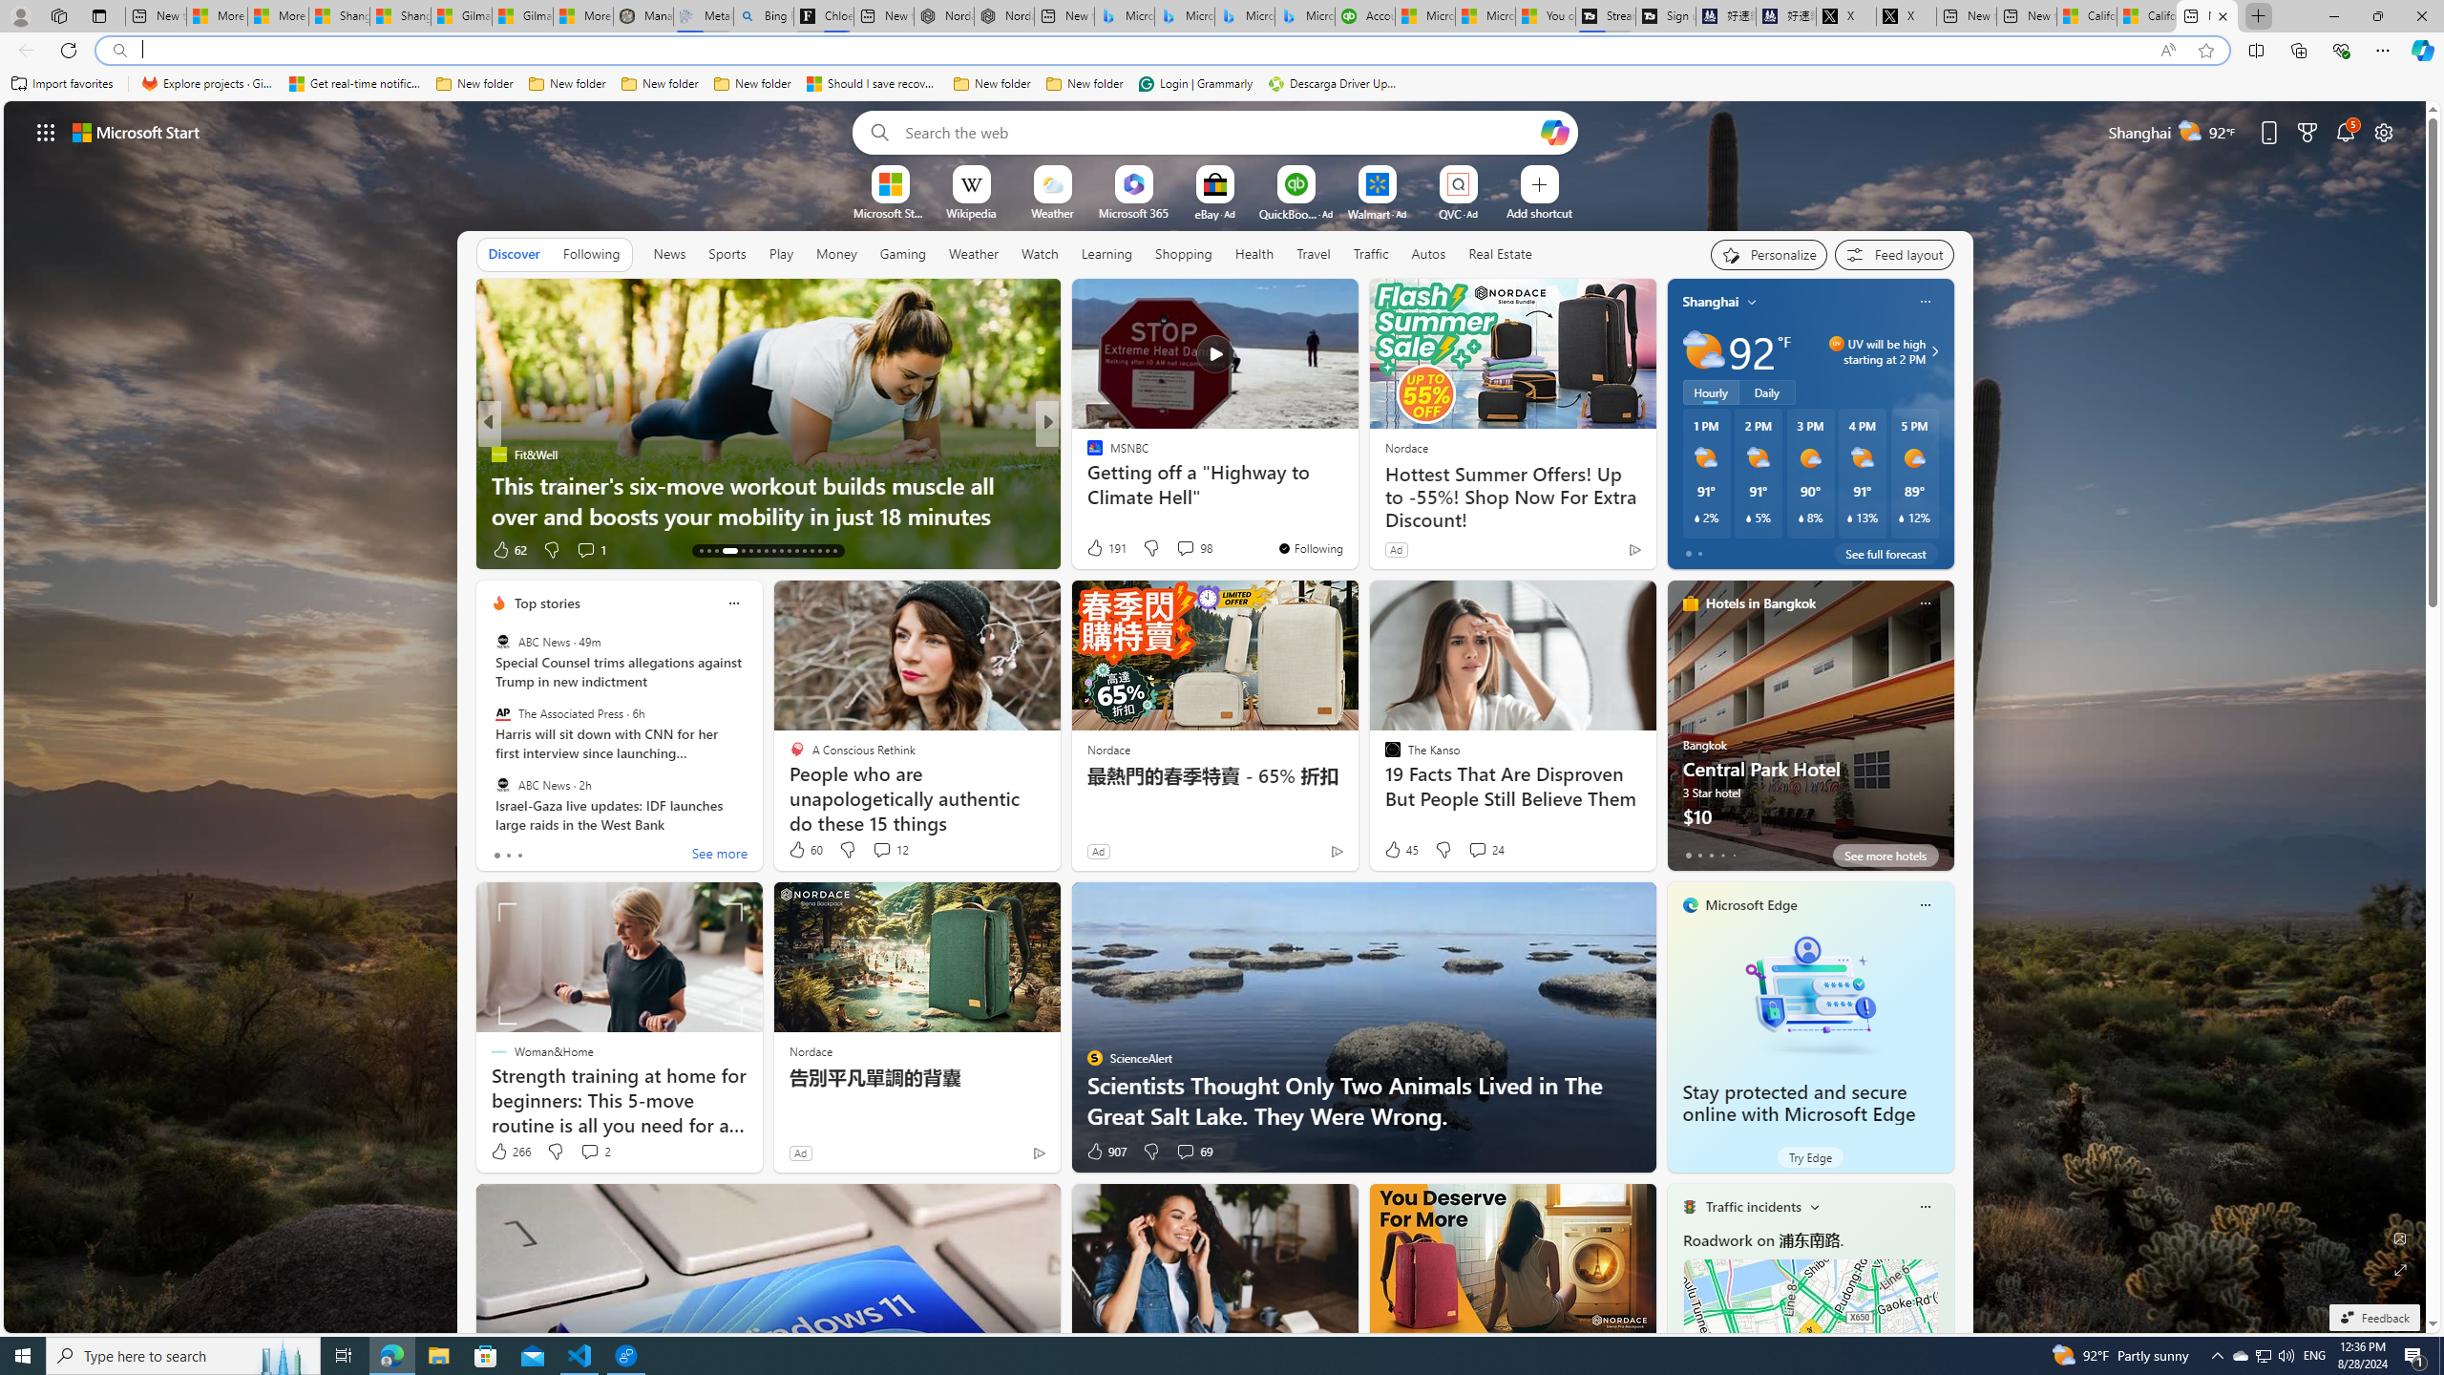 This screenshot has width=2444, height=1375. I want to click on Import favorites, so click(62, 84).